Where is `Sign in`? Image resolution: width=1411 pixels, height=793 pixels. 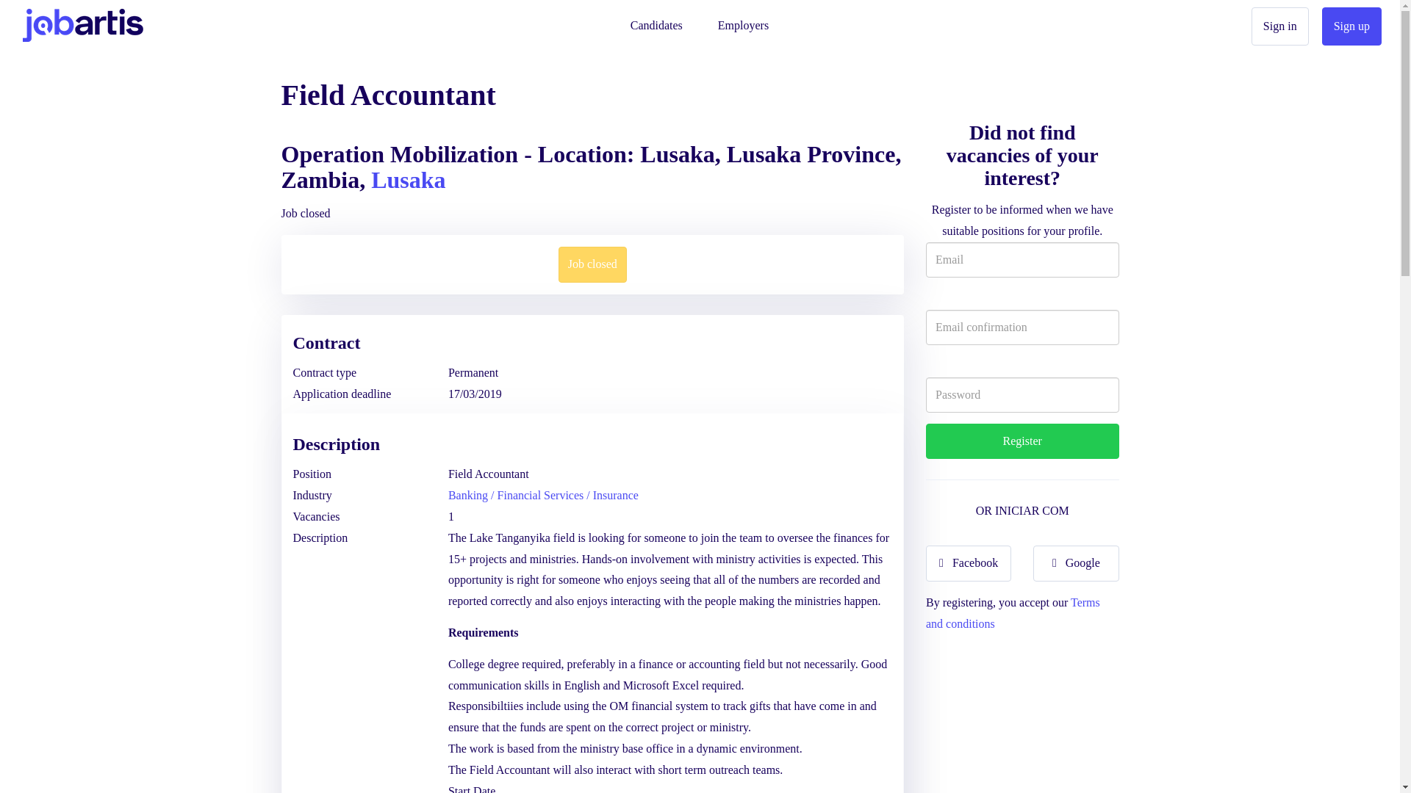 Sign in is located at coordinates (1280, 26).